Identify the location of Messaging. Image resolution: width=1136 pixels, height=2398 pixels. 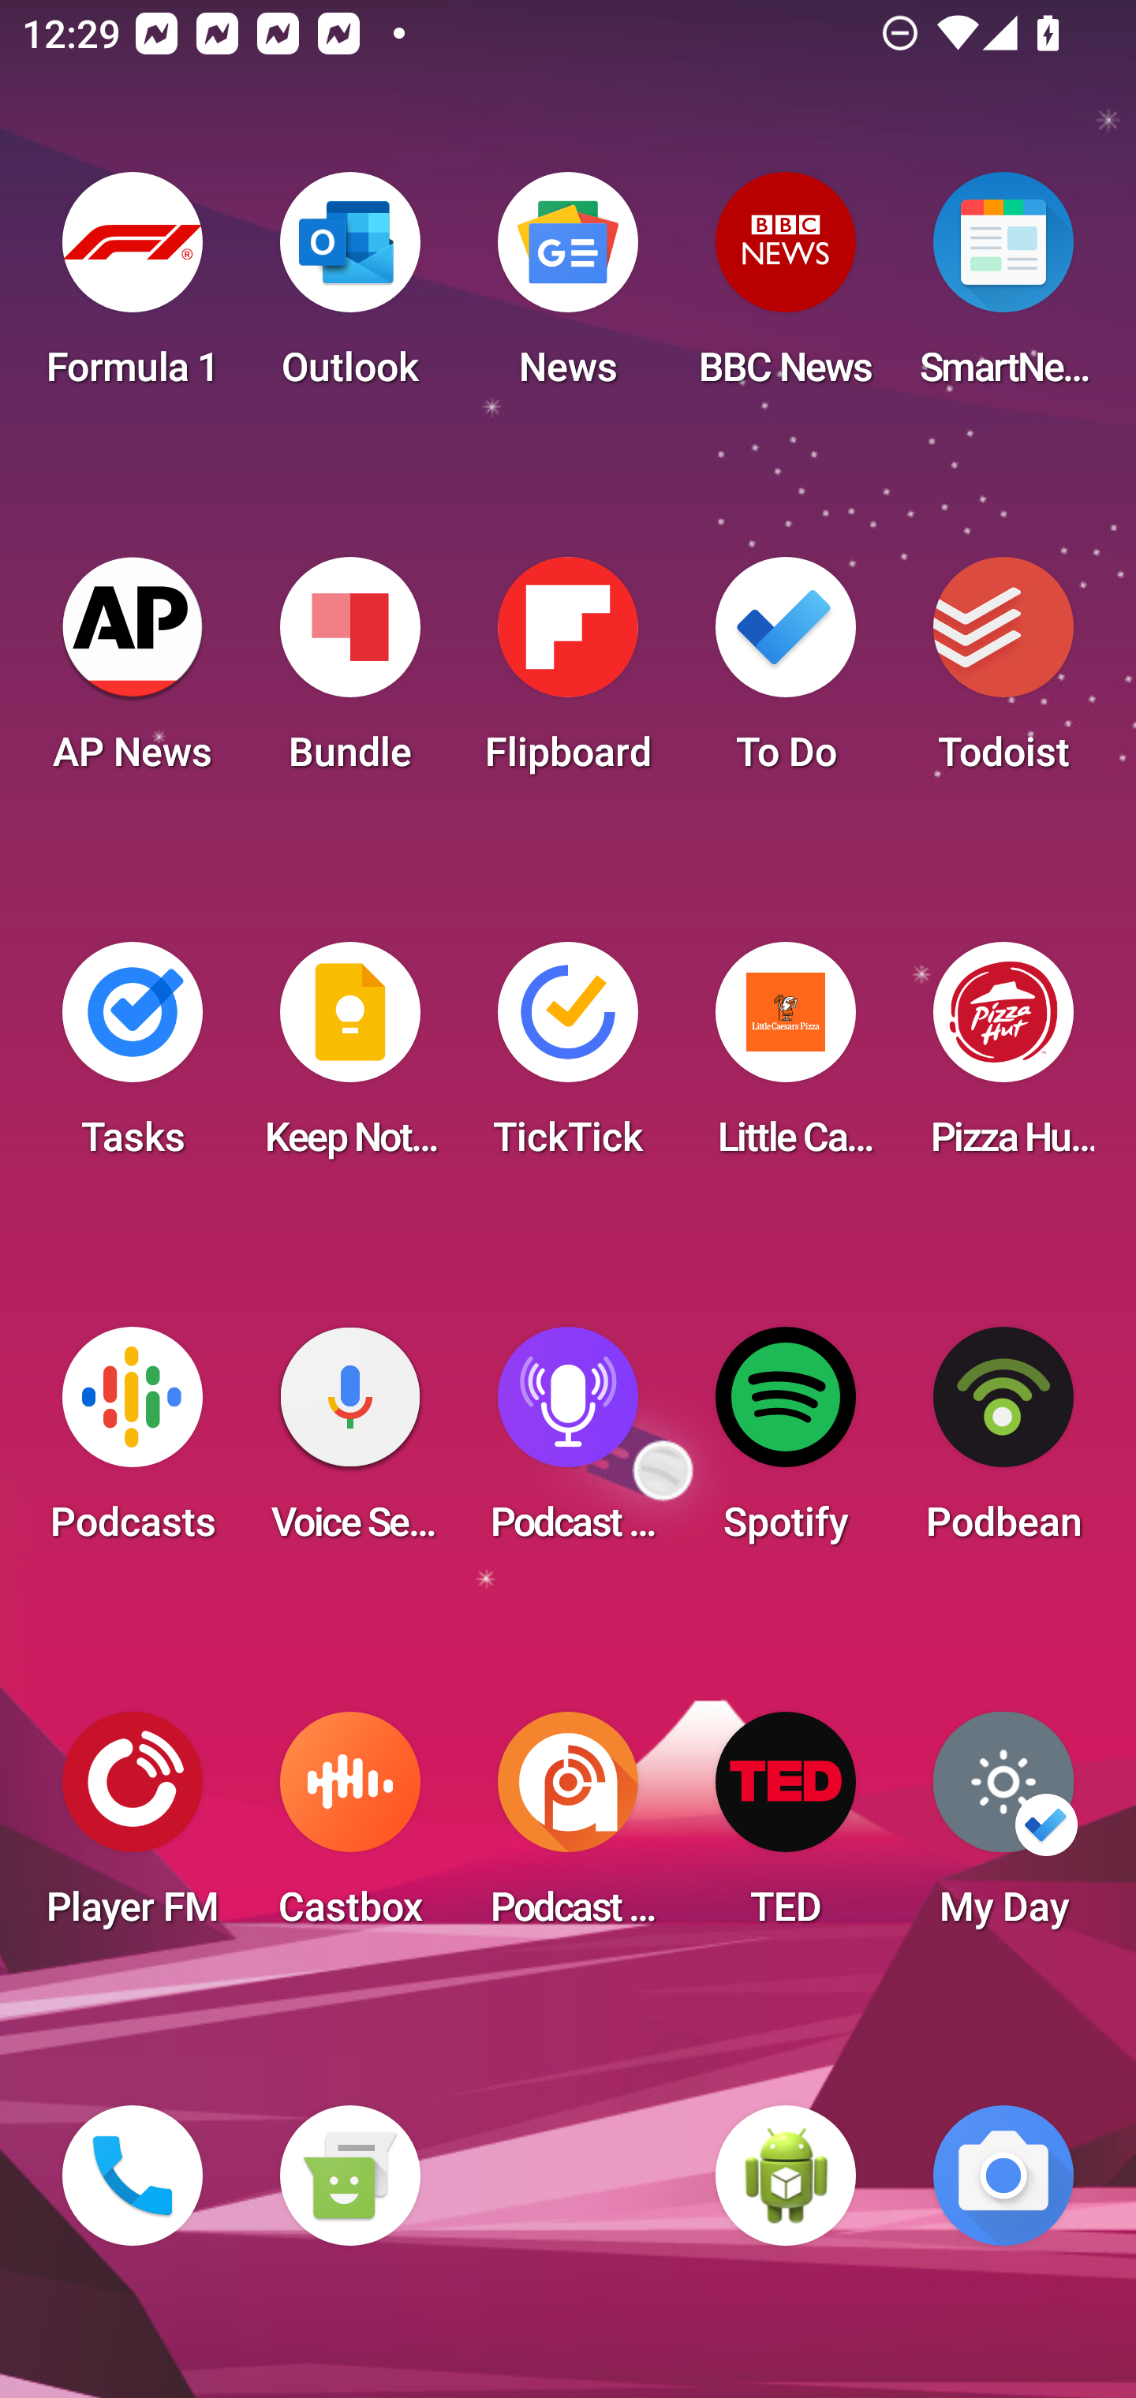
(349, 2176).